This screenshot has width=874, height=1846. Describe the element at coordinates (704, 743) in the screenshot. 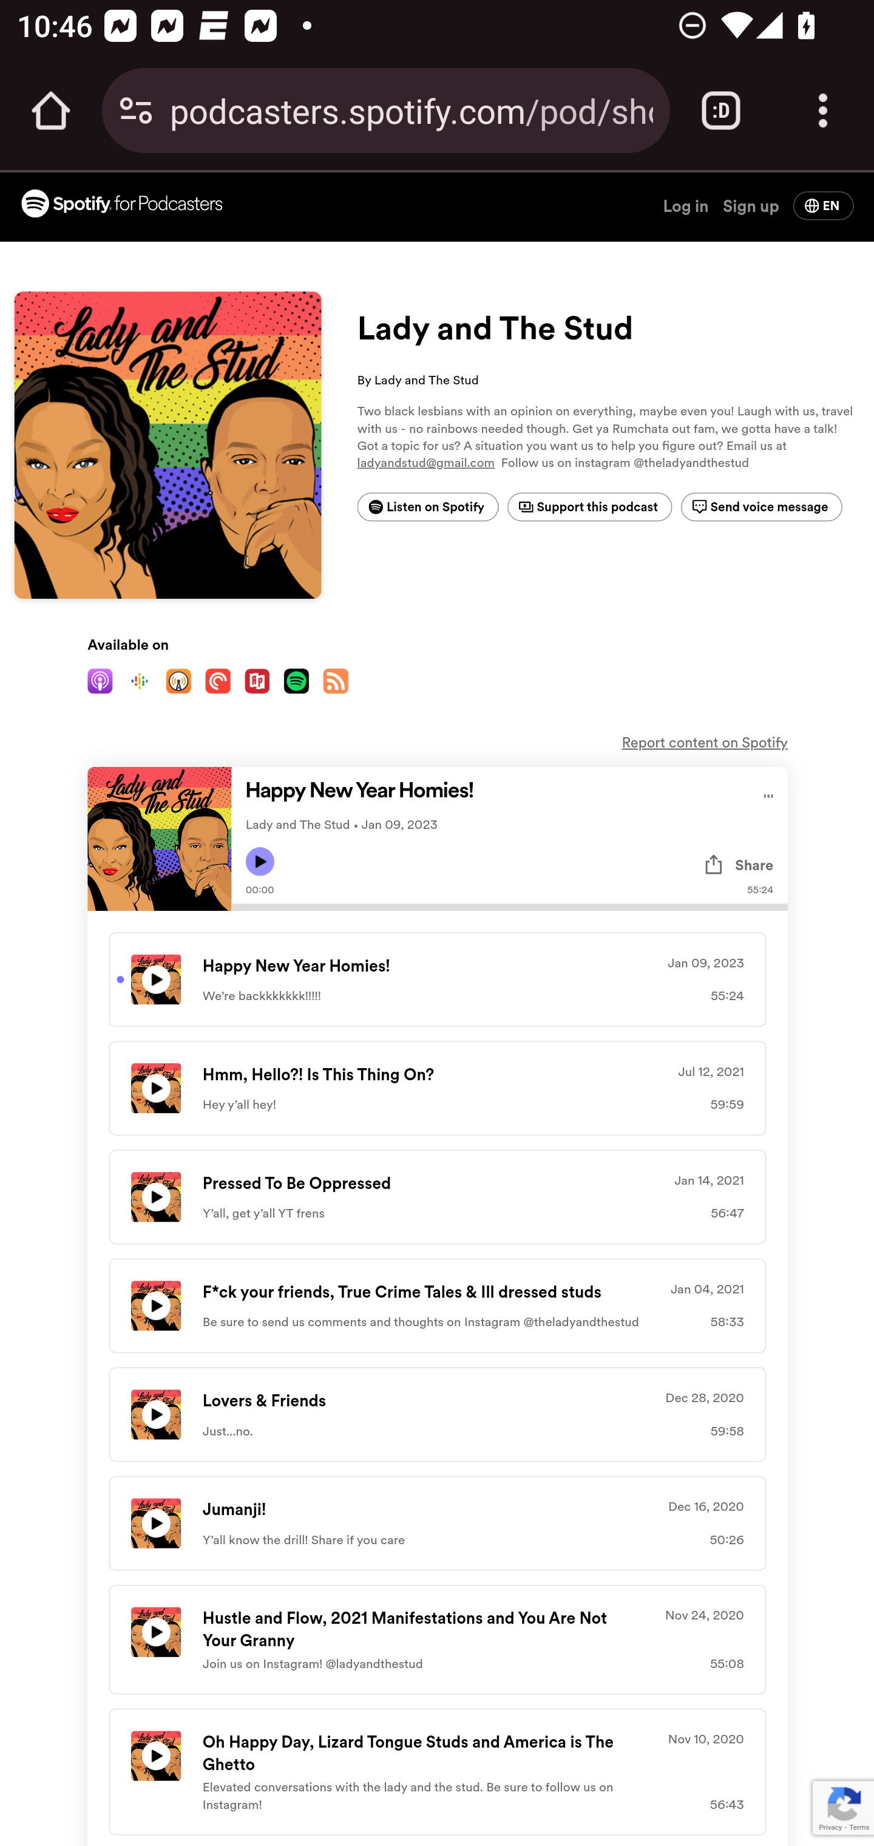

I see `Report content on Spotify` at that location.